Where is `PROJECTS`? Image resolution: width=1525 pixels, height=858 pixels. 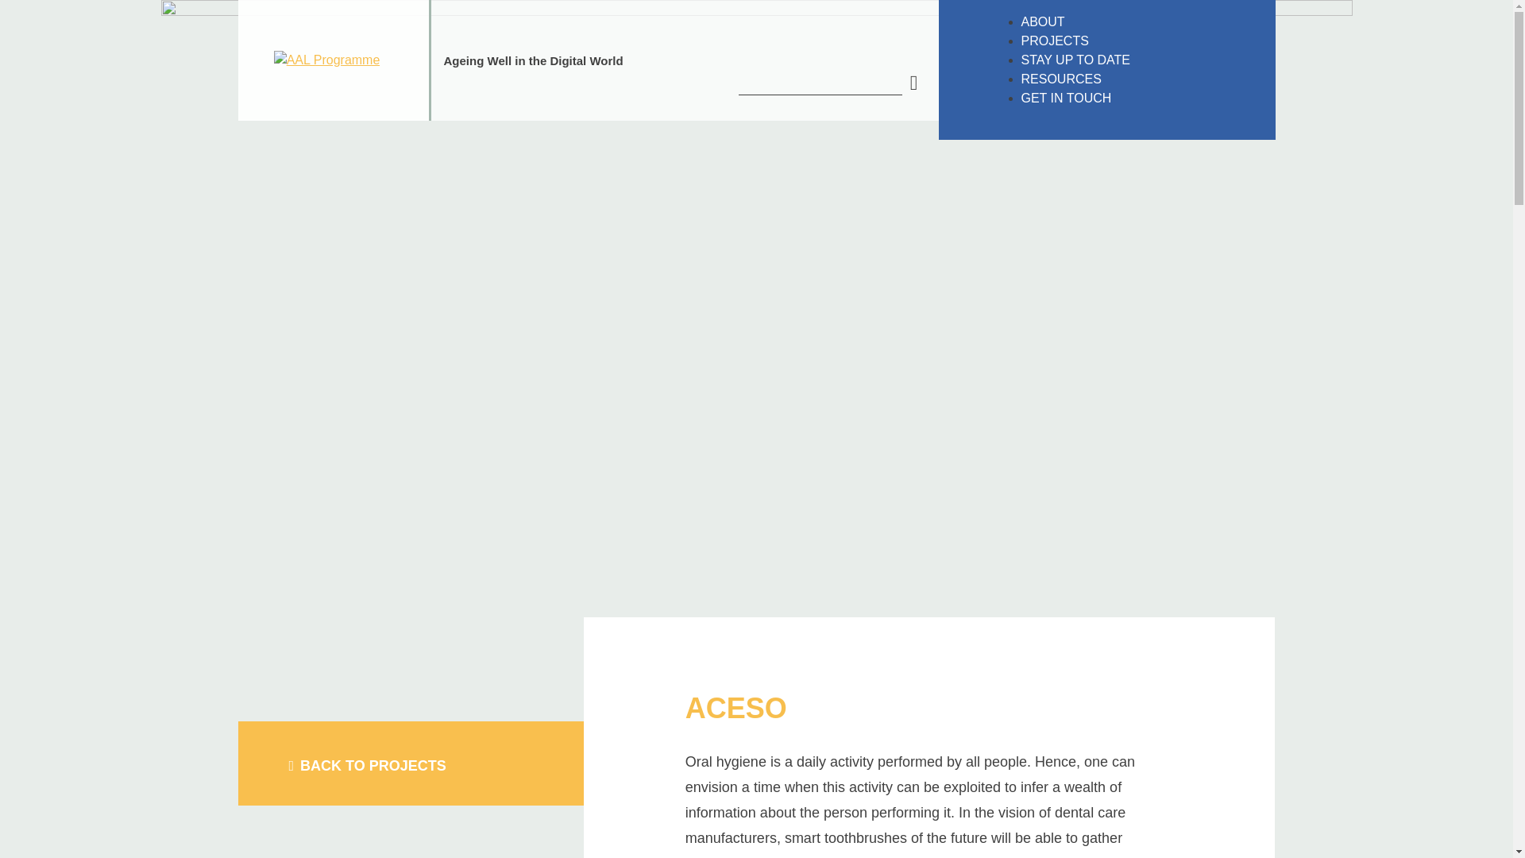 PROJECTS is located at coordinates (1142, 41).